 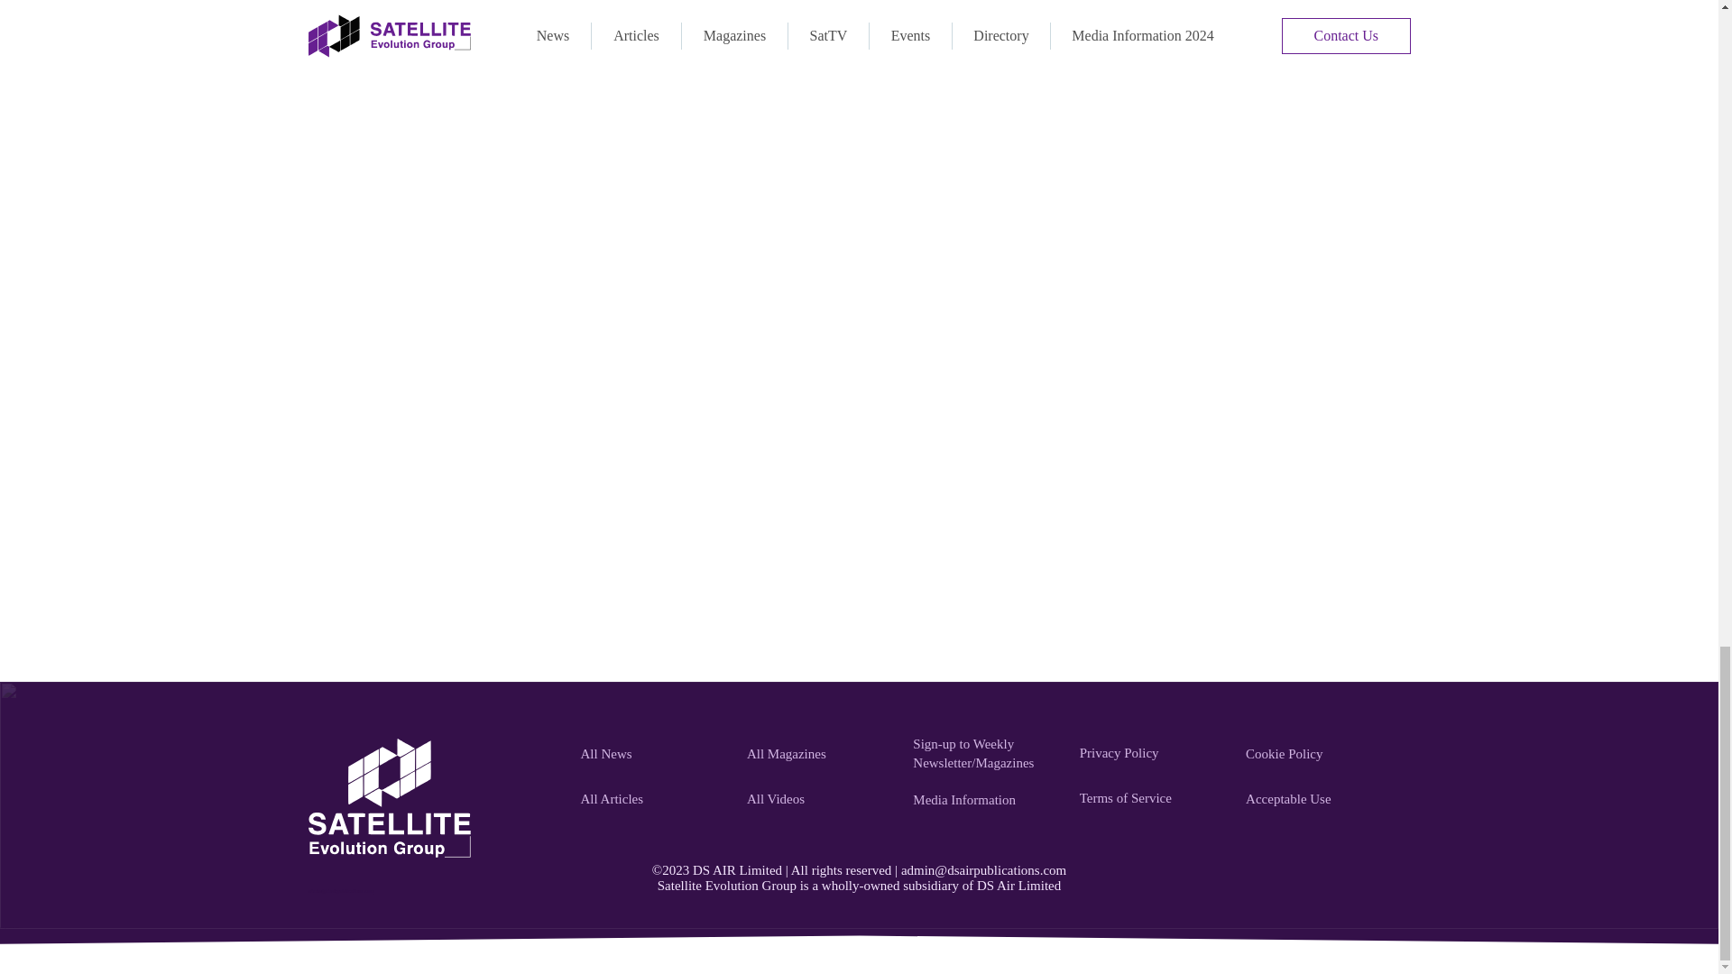 I want to click on Privacy Policy, so click(x=1153, y=753).